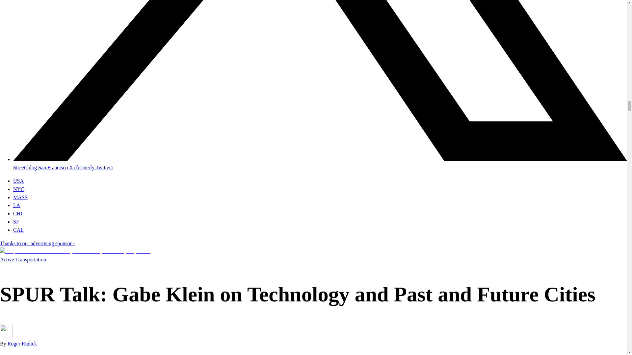 This screenshot has height=355, width=632. Describe the element at coordinates (22, 343) in the screenshot. I see `Roger Rudick` at that location.